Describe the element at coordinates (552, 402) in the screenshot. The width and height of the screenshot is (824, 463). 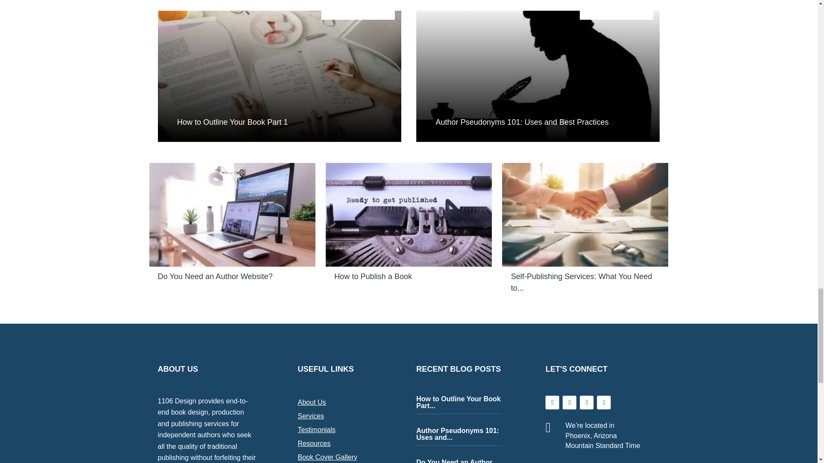
I see `Follow on Facebook` at that location.